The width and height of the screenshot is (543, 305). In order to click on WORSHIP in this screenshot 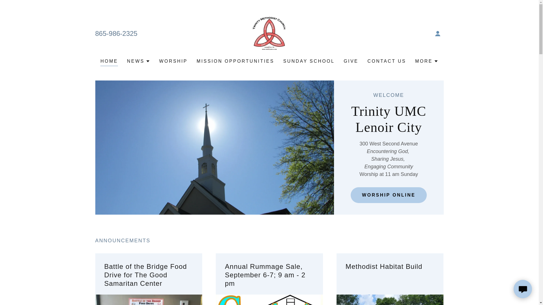, I will do `click(173, 61)`.